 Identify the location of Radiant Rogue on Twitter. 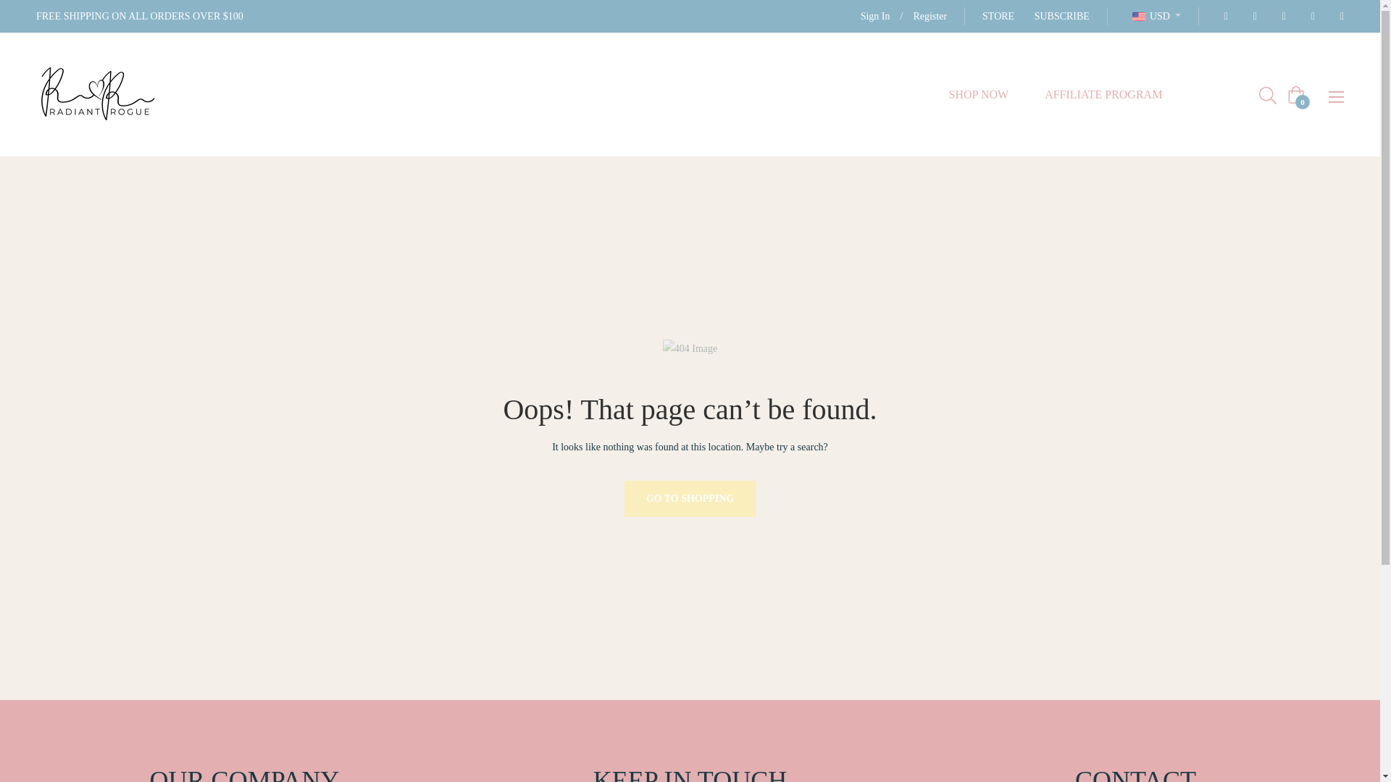
(1250, 16).